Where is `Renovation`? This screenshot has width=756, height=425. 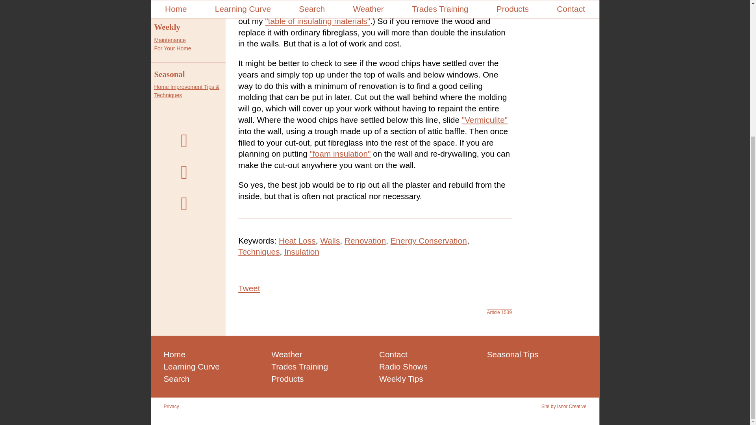
Renovation is located at coordinates (317, 21).